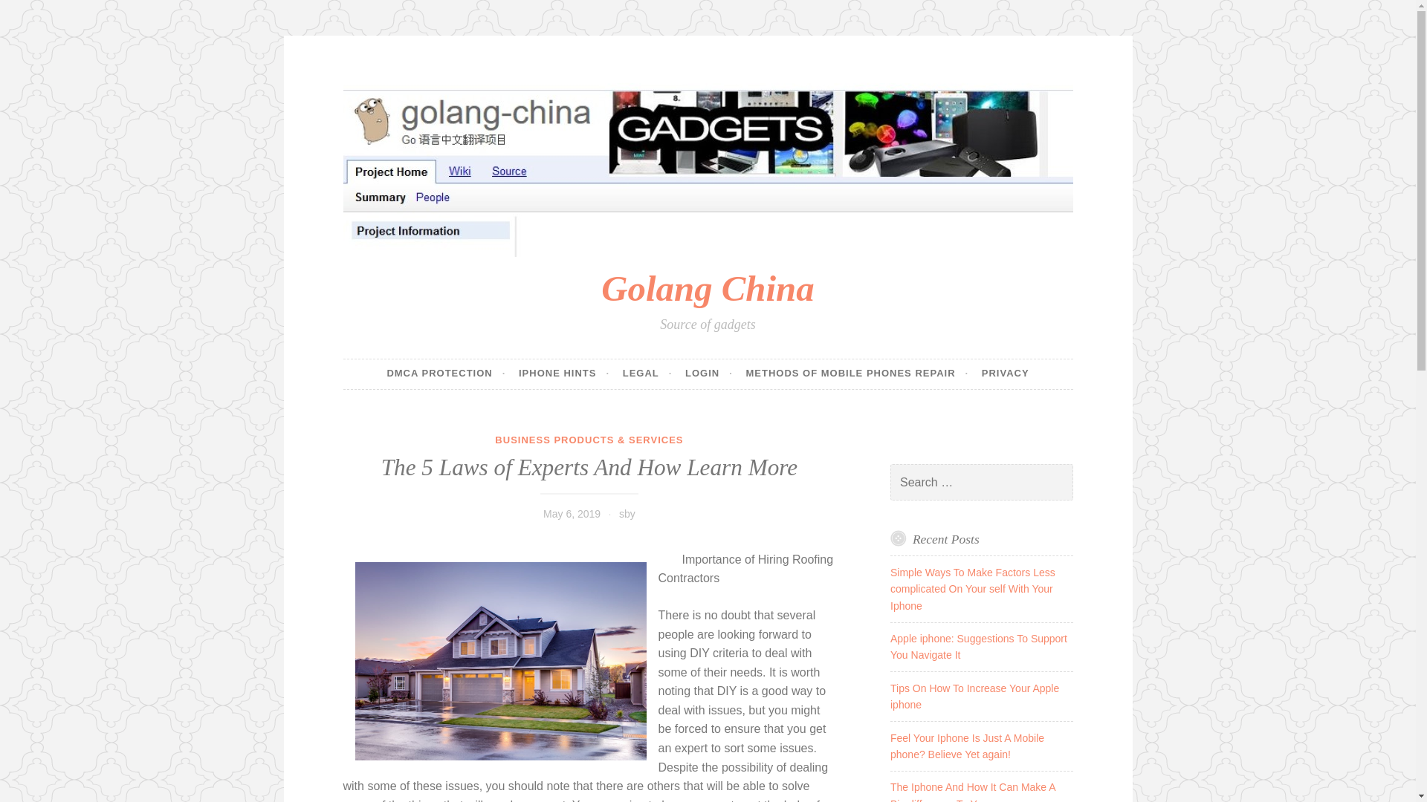 The height and width of the screenshot is (802, 1427). Describe the element at coordinates (707, 288) in the screenshot. I see `Golang China` at that location.